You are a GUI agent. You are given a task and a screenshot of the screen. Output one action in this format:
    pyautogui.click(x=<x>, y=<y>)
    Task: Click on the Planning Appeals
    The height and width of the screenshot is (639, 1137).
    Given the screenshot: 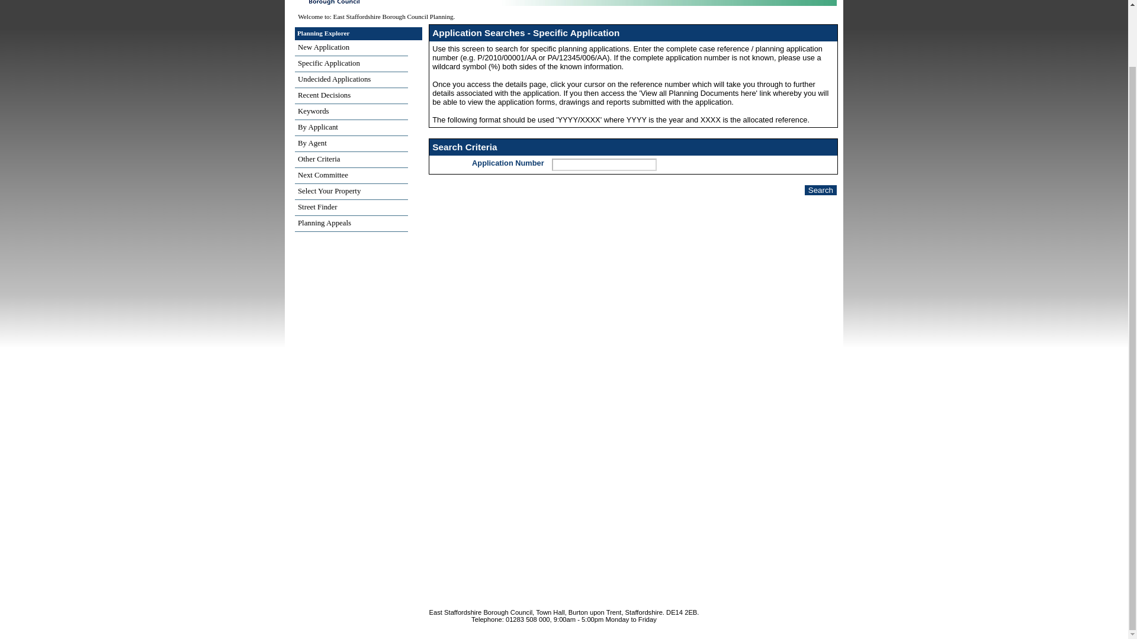 What is the action you would take?
    pyautogui.click(x=351, y=224)
    